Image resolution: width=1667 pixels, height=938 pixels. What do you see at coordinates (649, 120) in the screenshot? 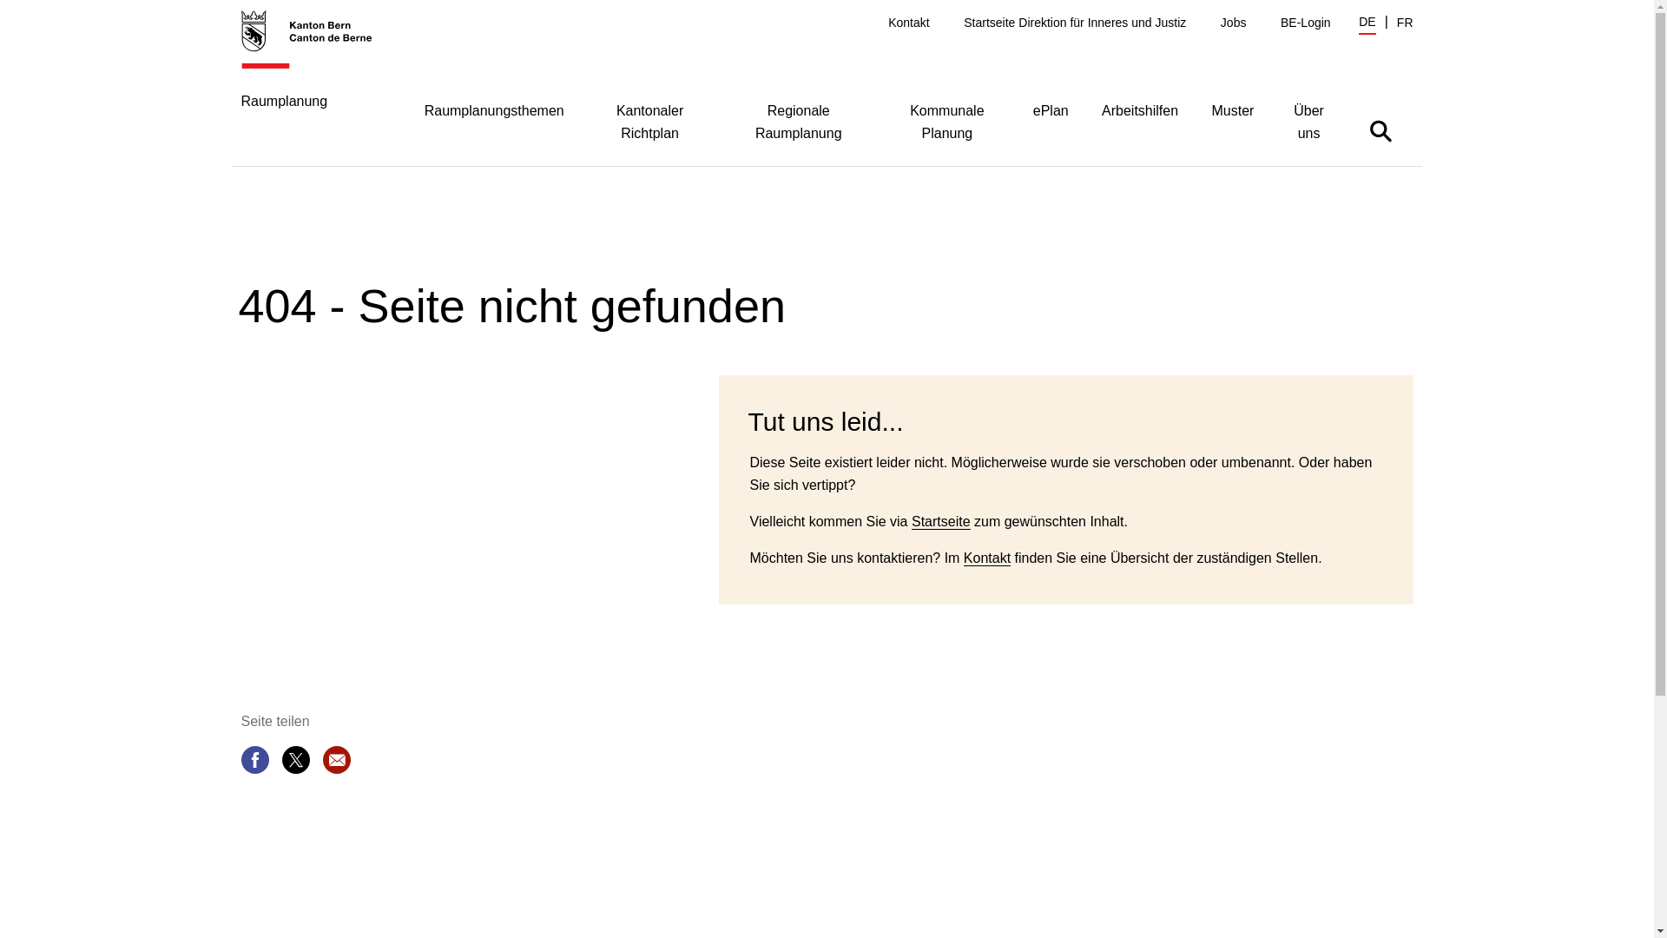
I see `Kantonaler Richtplan` at bounding box center [649, 120].